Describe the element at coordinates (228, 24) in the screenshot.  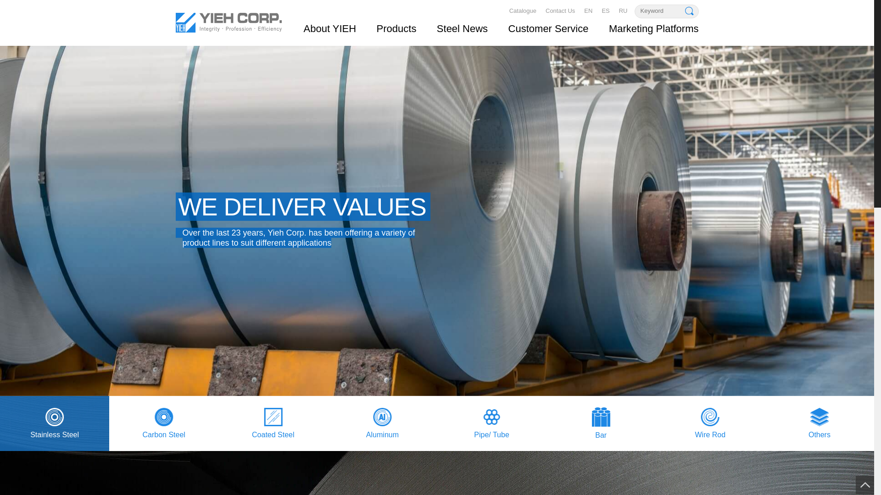
I see `Yieh Corp.` at that location.